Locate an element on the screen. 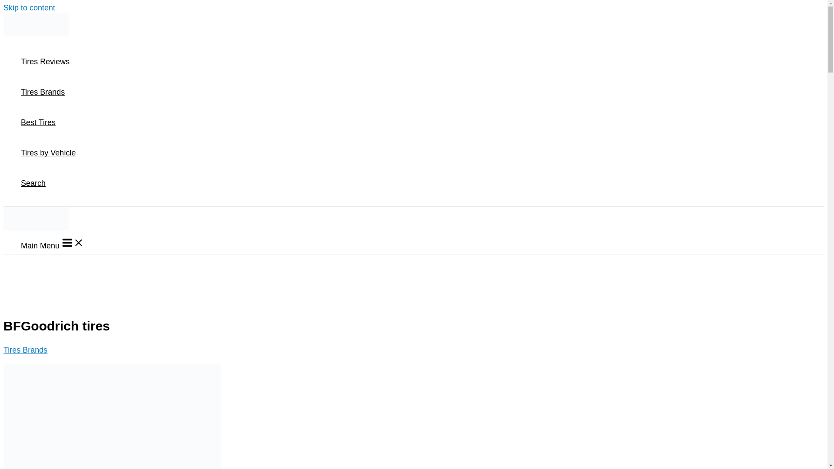 The height and width of the screenshot is (469, 834). Search is located at coordinates (48, 183).